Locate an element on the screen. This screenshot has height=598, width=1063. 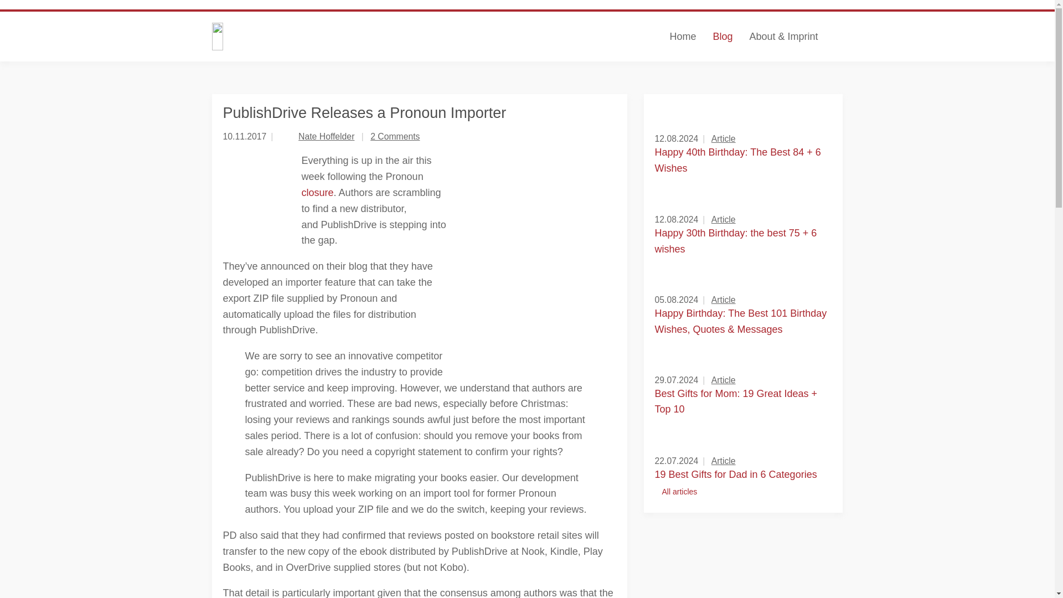
Article is located at coordinates (723, 300).